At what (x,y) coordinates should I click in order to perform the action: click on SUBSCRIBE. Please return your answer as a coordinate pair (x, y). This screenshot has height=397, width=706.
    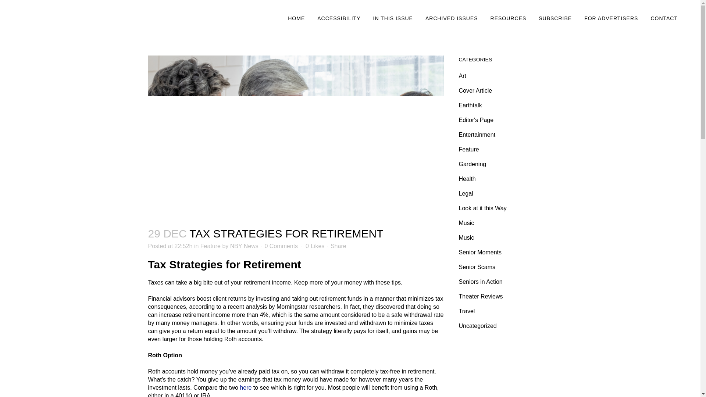
    Looking at the image, I should click on (555, 18).